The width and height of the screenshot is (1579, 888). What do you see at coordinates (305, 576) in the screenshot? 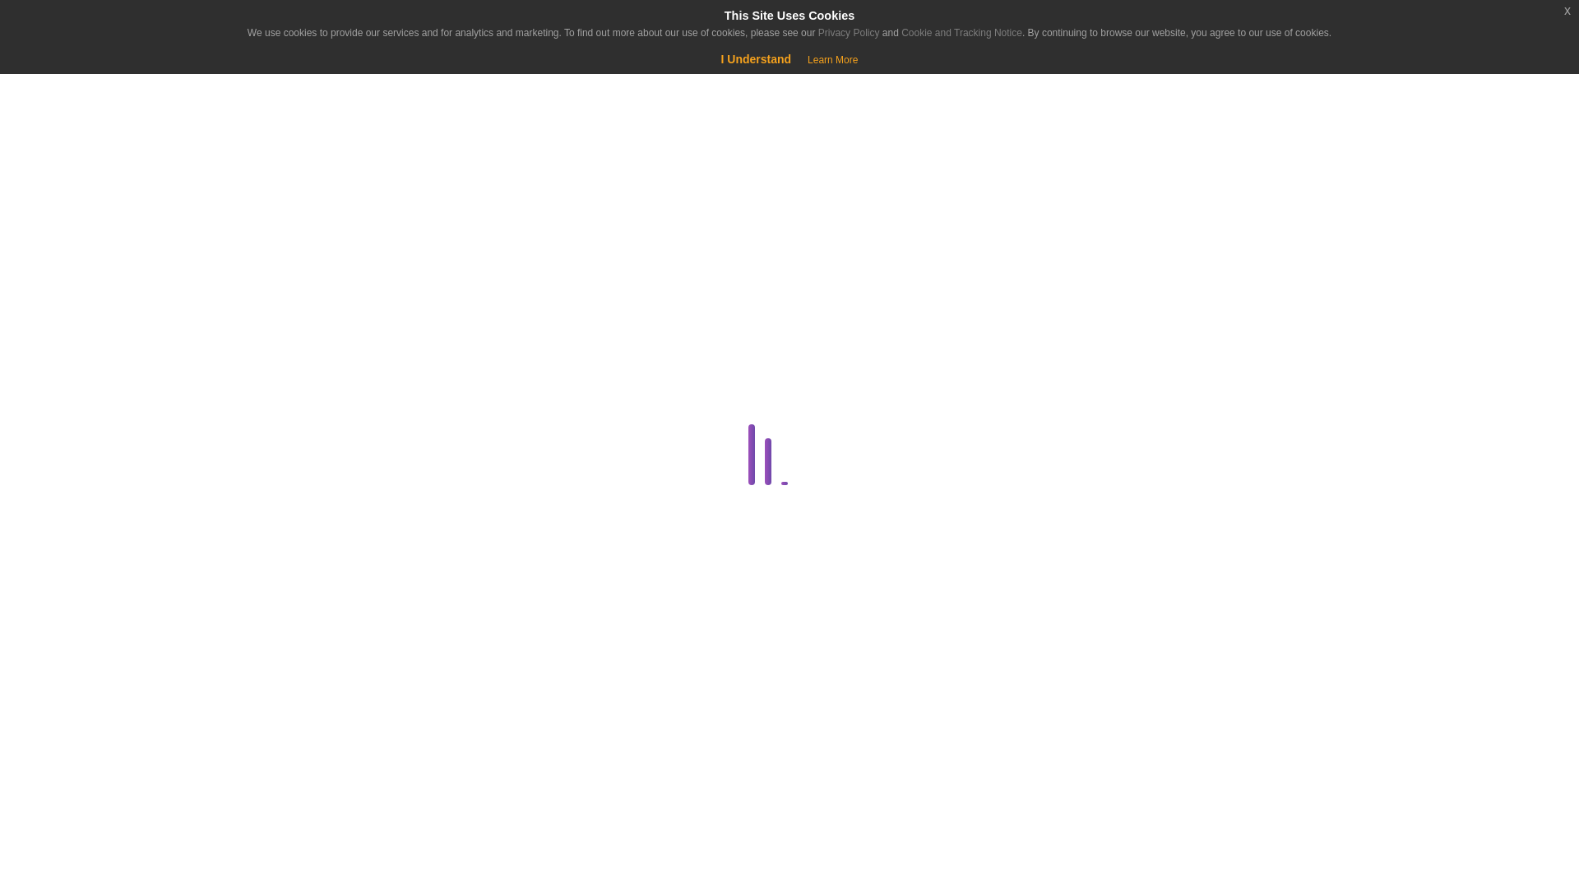
I see `Domains and DNS` at bounding box center [305, 576].